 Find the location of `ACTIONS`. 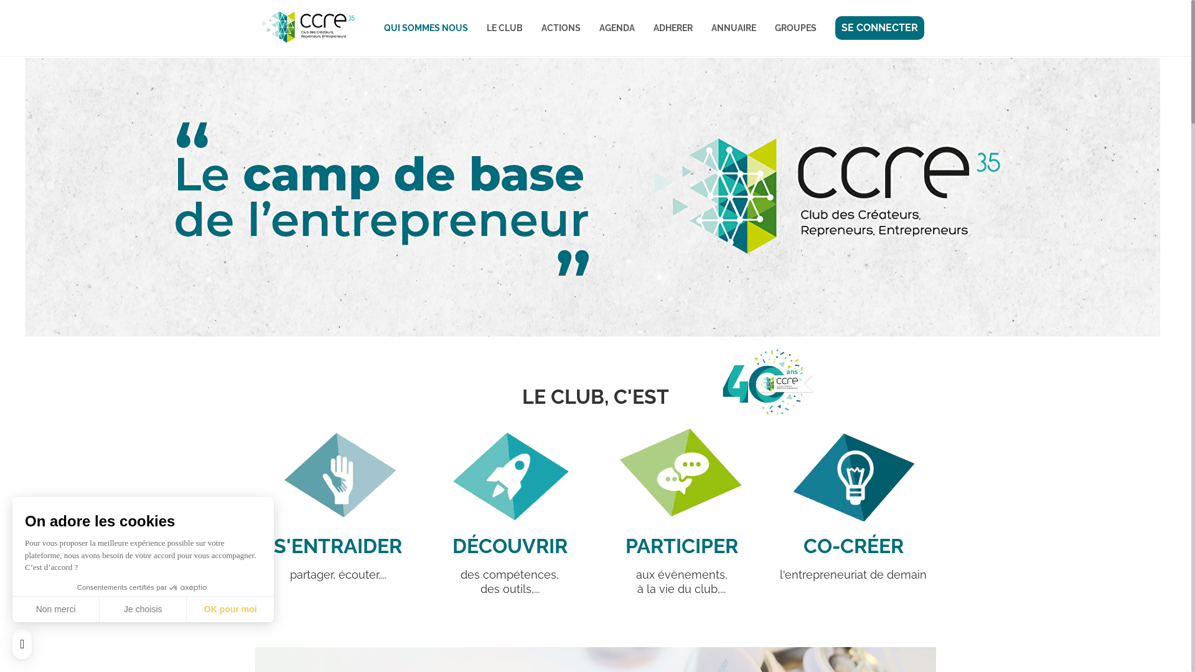

ACTIONS is located at coordinates (560, 28).